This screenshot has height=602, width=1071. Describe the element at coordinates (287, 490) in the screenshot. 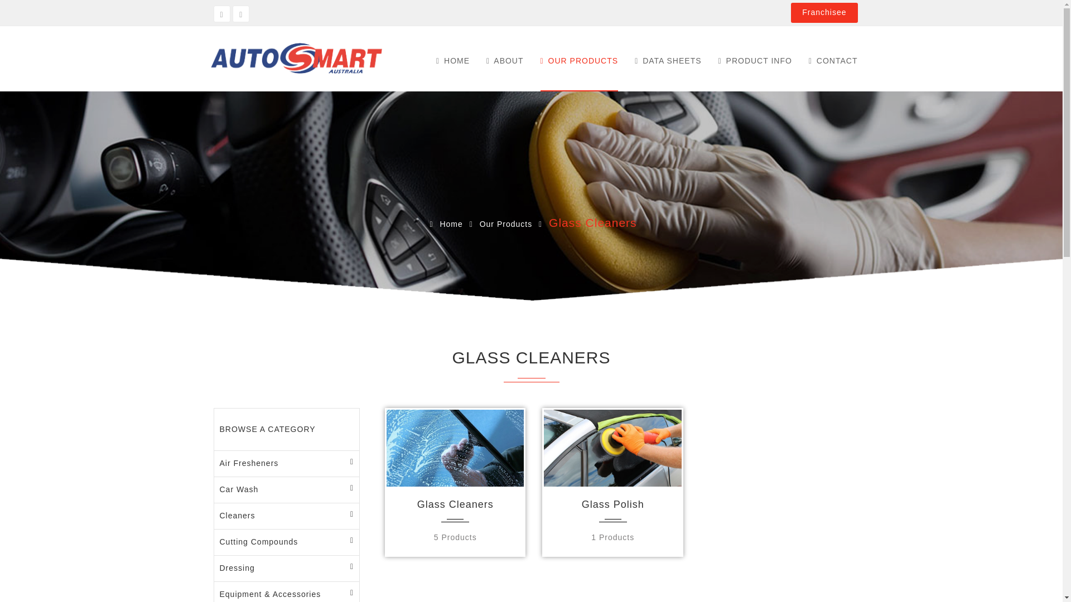

I see `Car Wash` at that location.